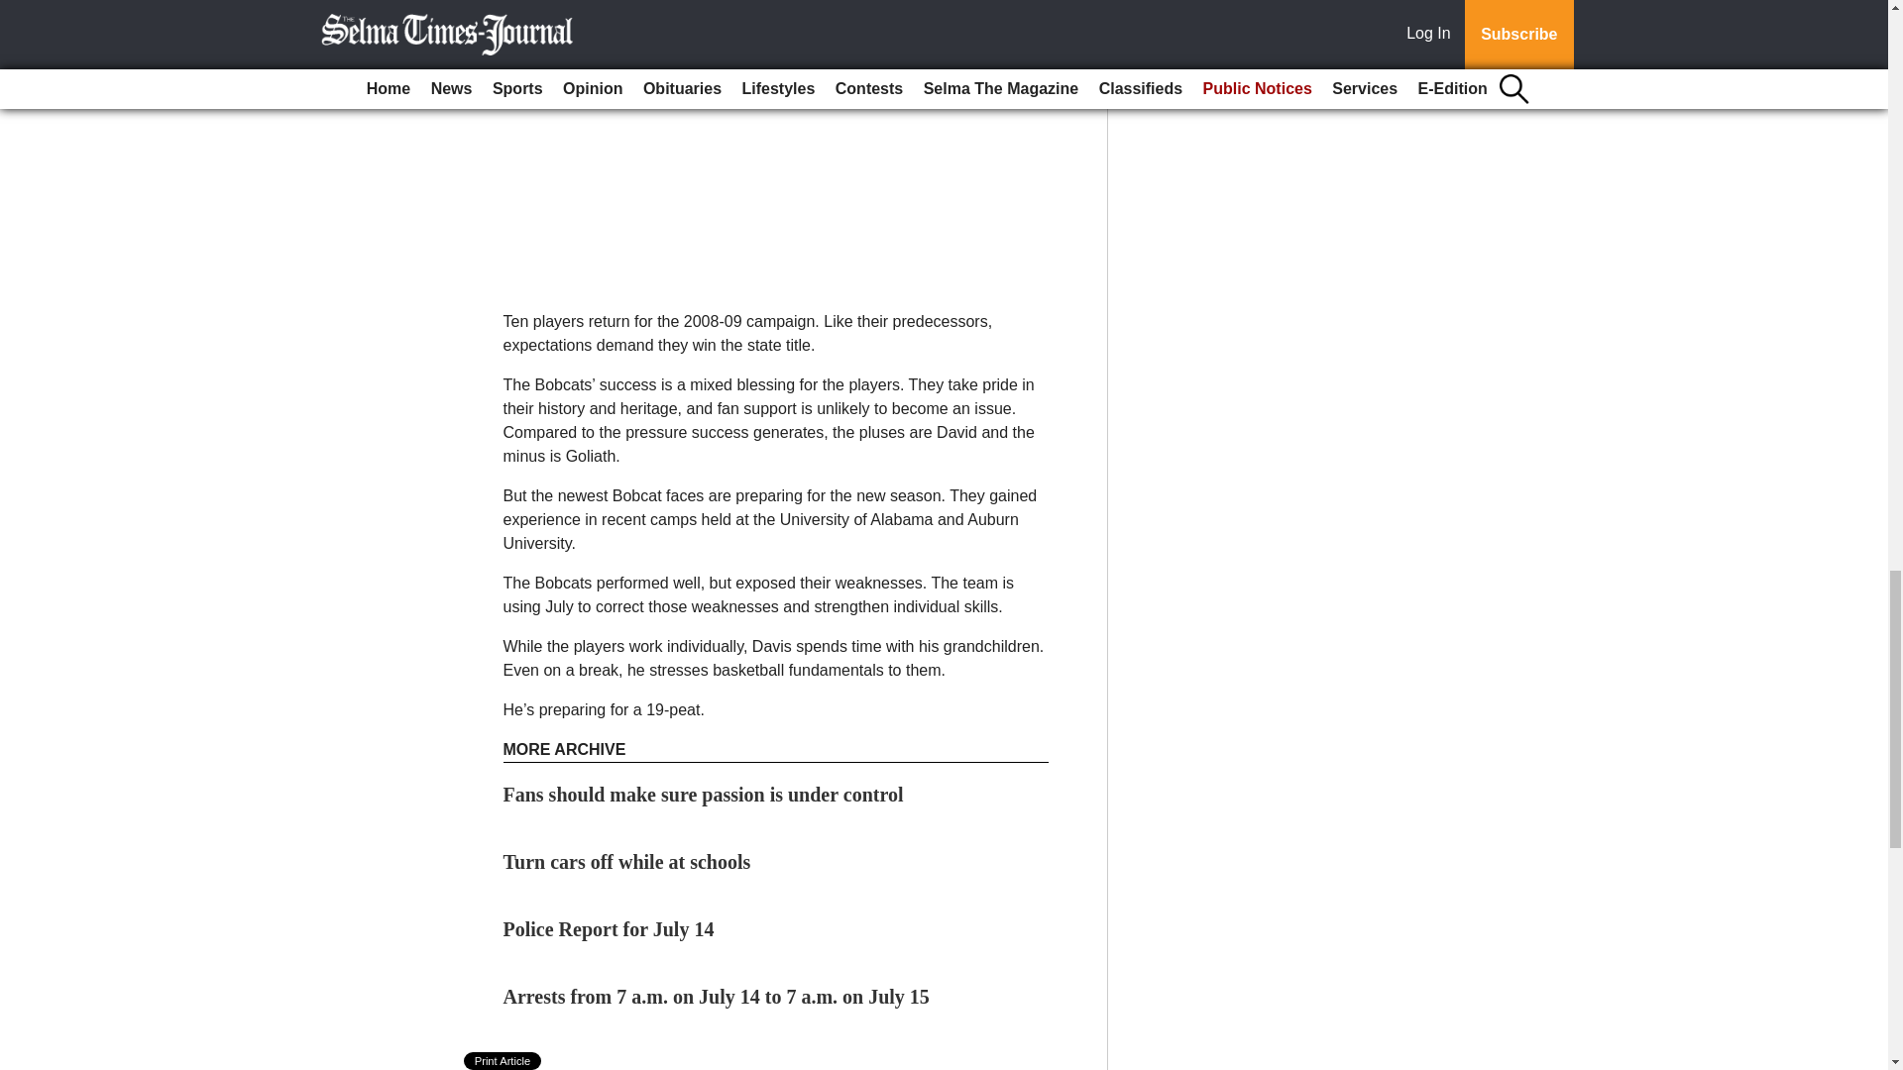 The image size is (1903, 1070). I want to click on Arrests from 7 a.m. on July 14 to 7 a.m. on July 15, so click(717, 997).